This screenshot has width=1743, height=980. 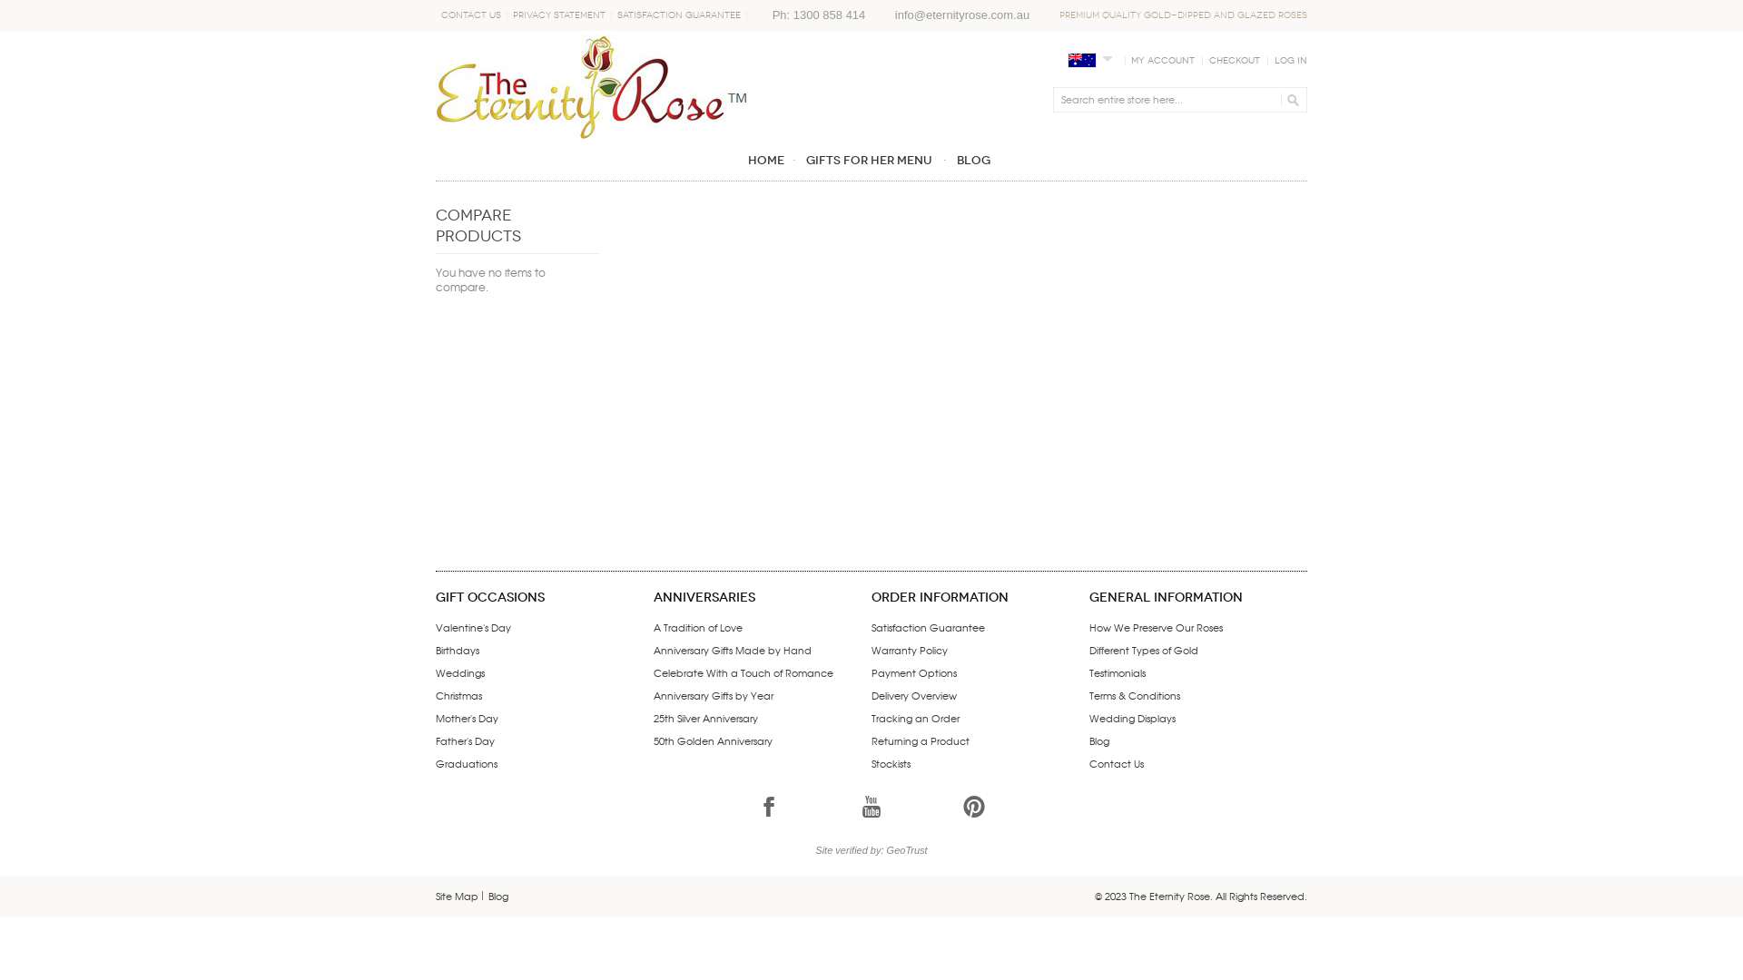 I want to click on Blog, so click(x=498, y=897).